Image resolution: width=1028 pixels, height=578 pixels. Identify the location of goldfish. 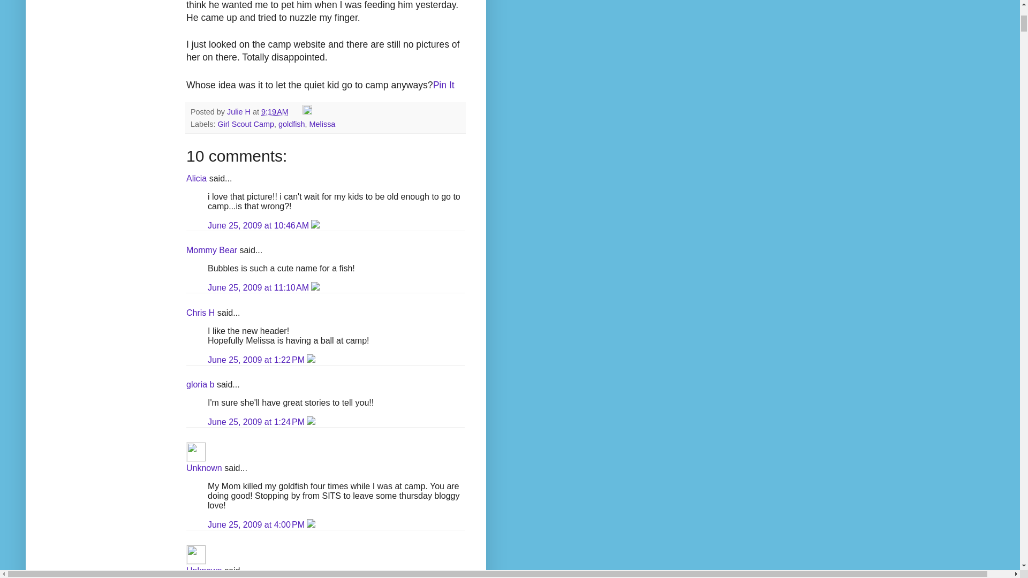
(292, 124).